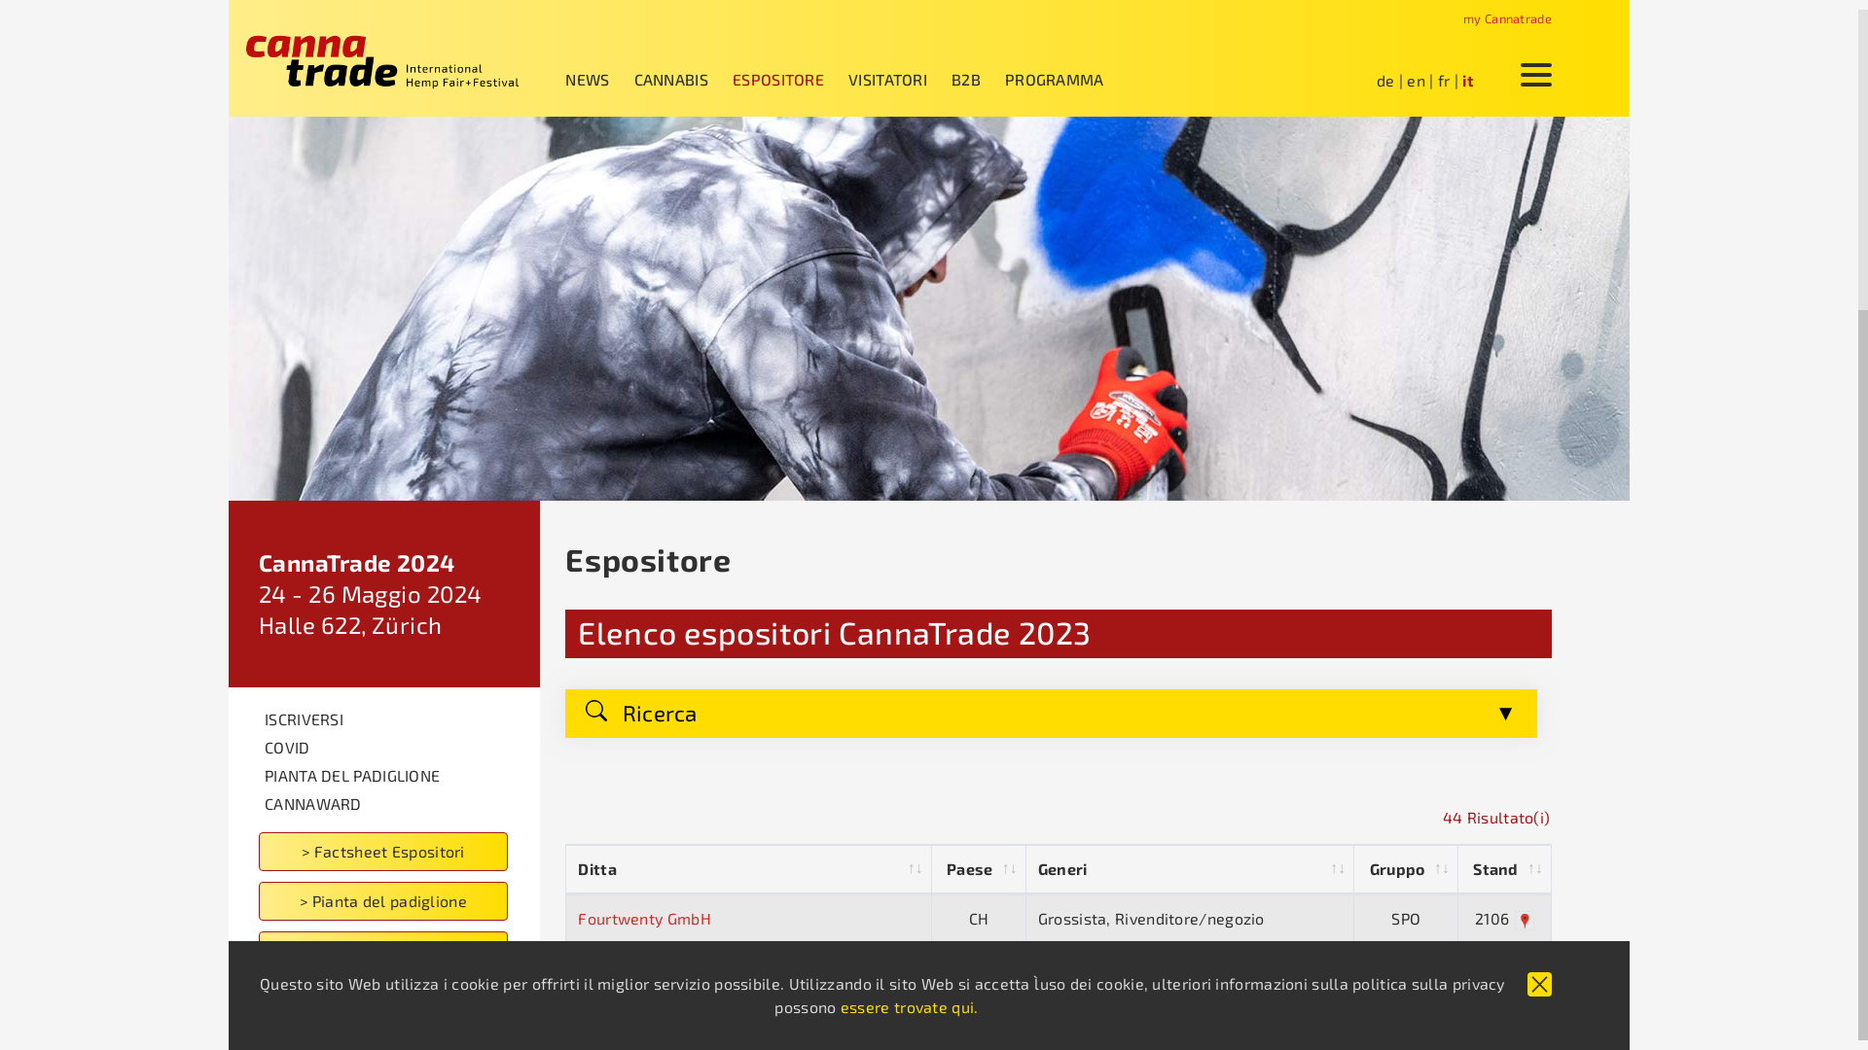 The image size is (1868, 1050). Describe the element at coordinates (395, 719) in the screenshot. I see `ISCRIVERSI` at that location.